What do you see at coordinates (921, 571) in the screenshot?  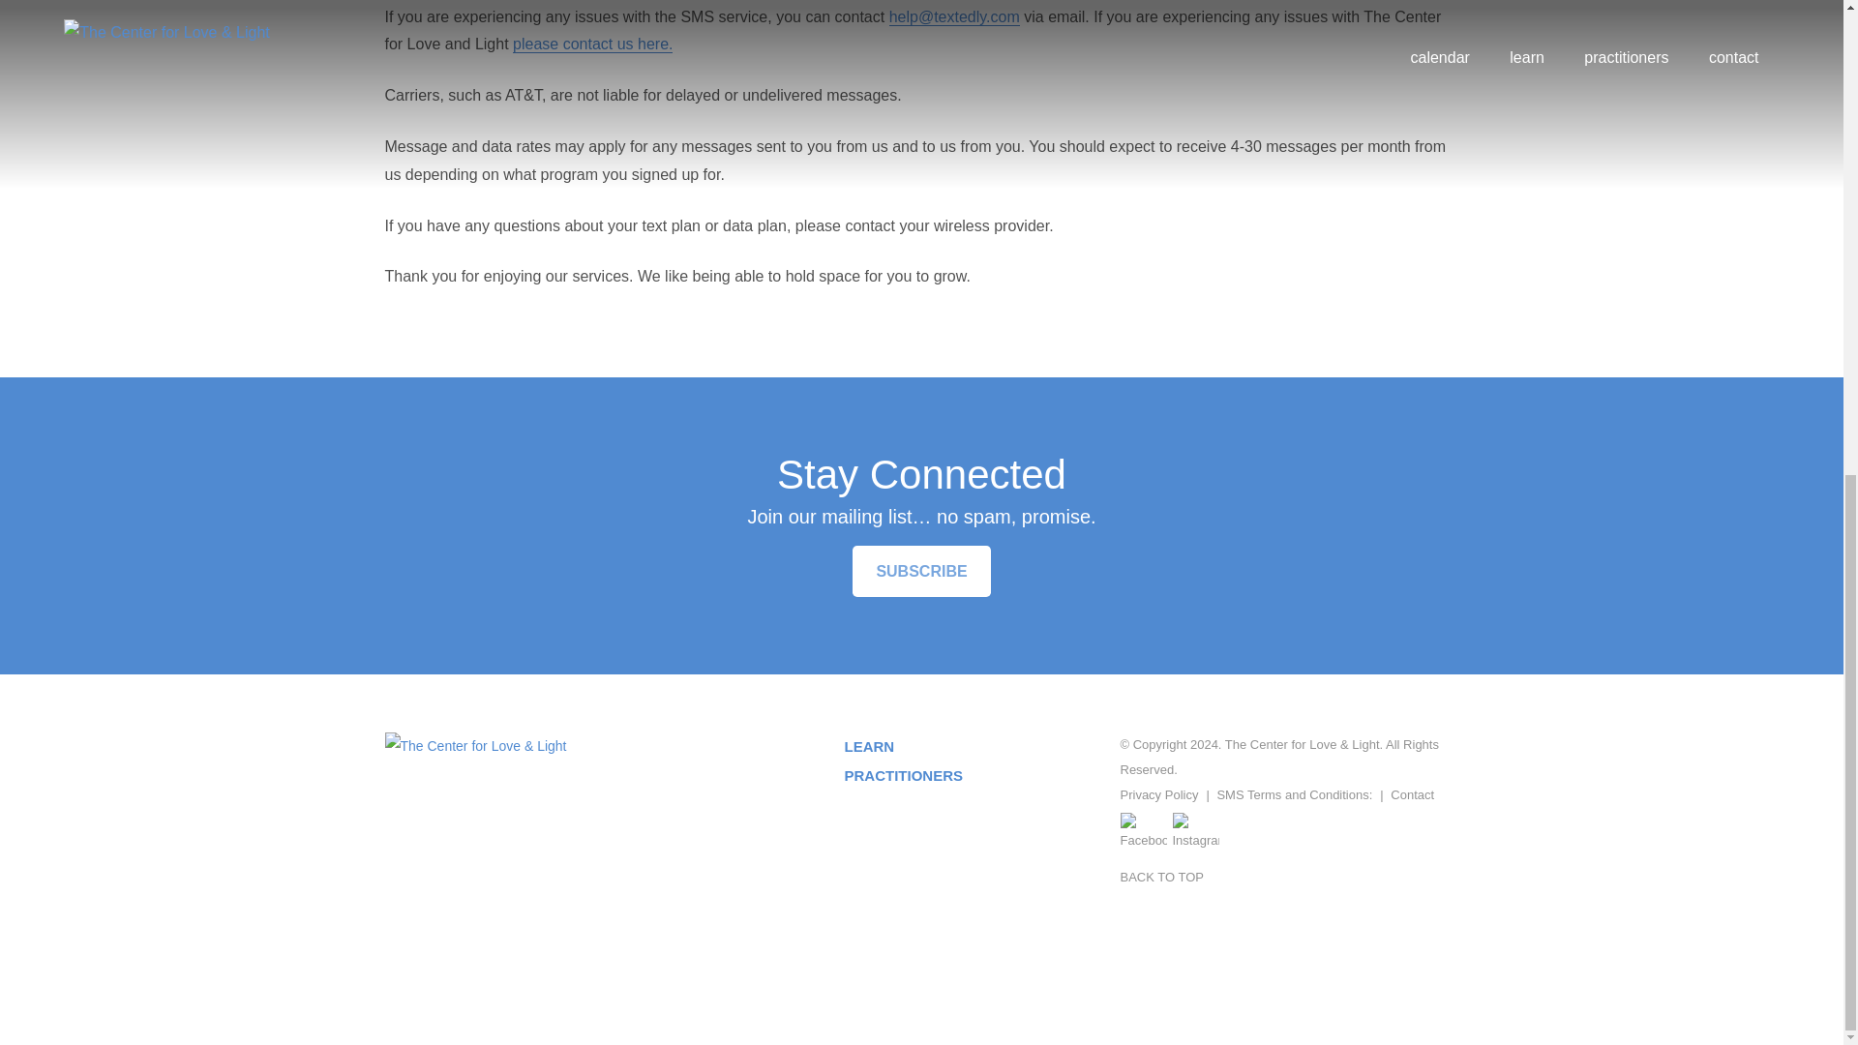 I see `SUBSCRIBE` at bounding box center [921, 571].